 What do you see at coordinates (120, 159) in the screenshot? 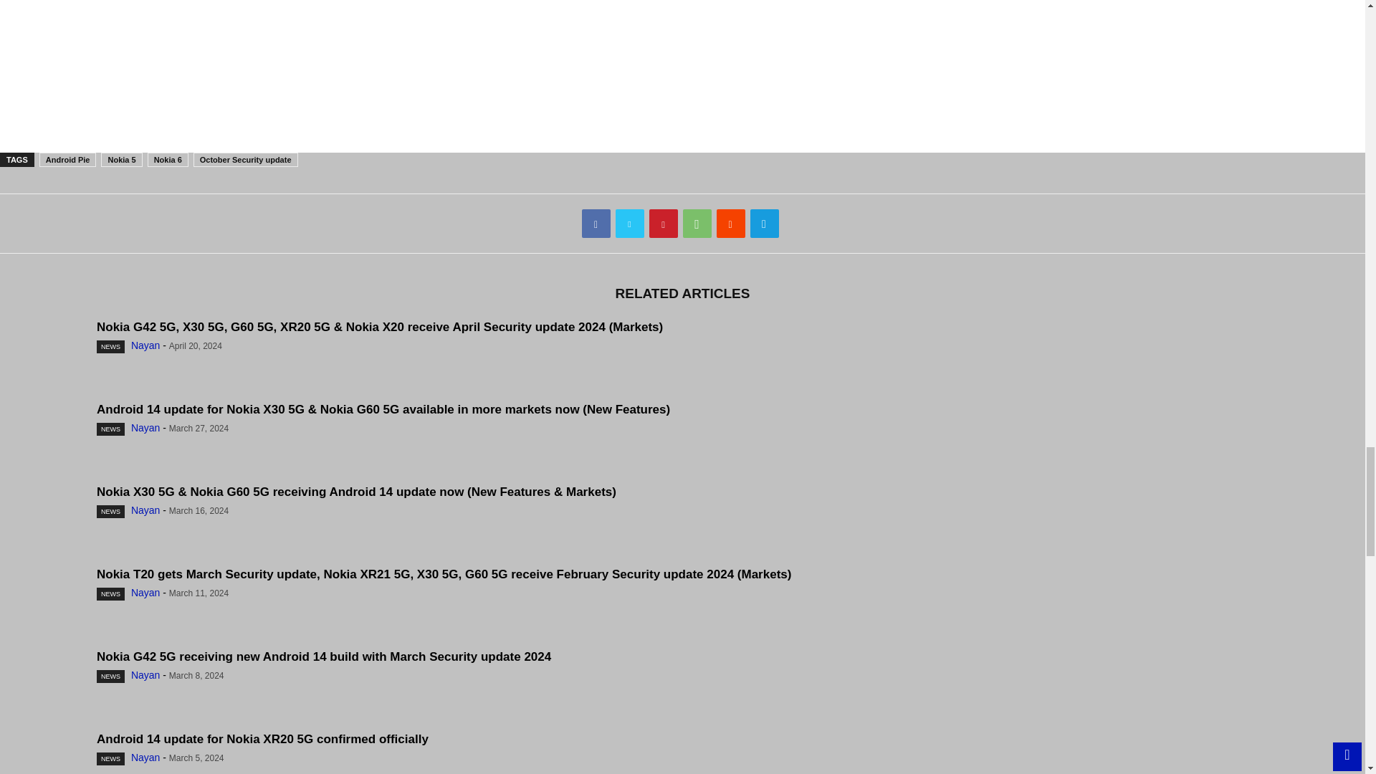
I see `Nokia 5` at bounding box center [120, 159].